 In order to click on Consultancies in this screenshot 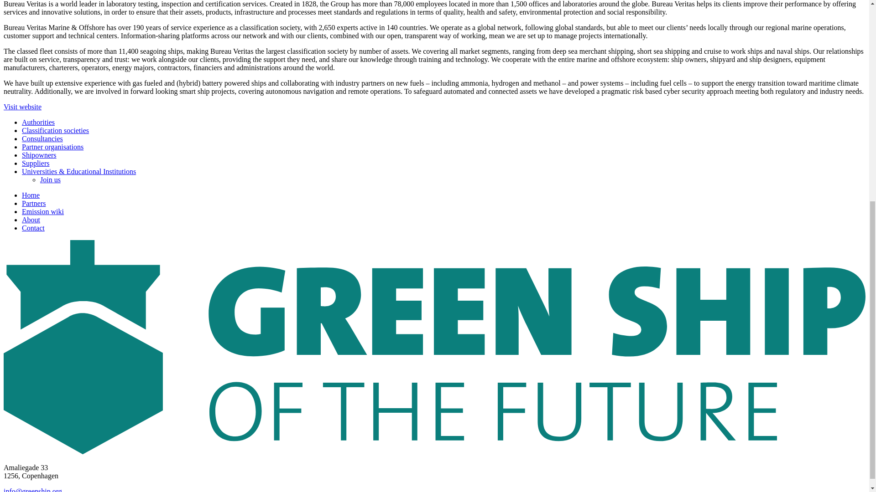, I will do `click(42, 138)`.